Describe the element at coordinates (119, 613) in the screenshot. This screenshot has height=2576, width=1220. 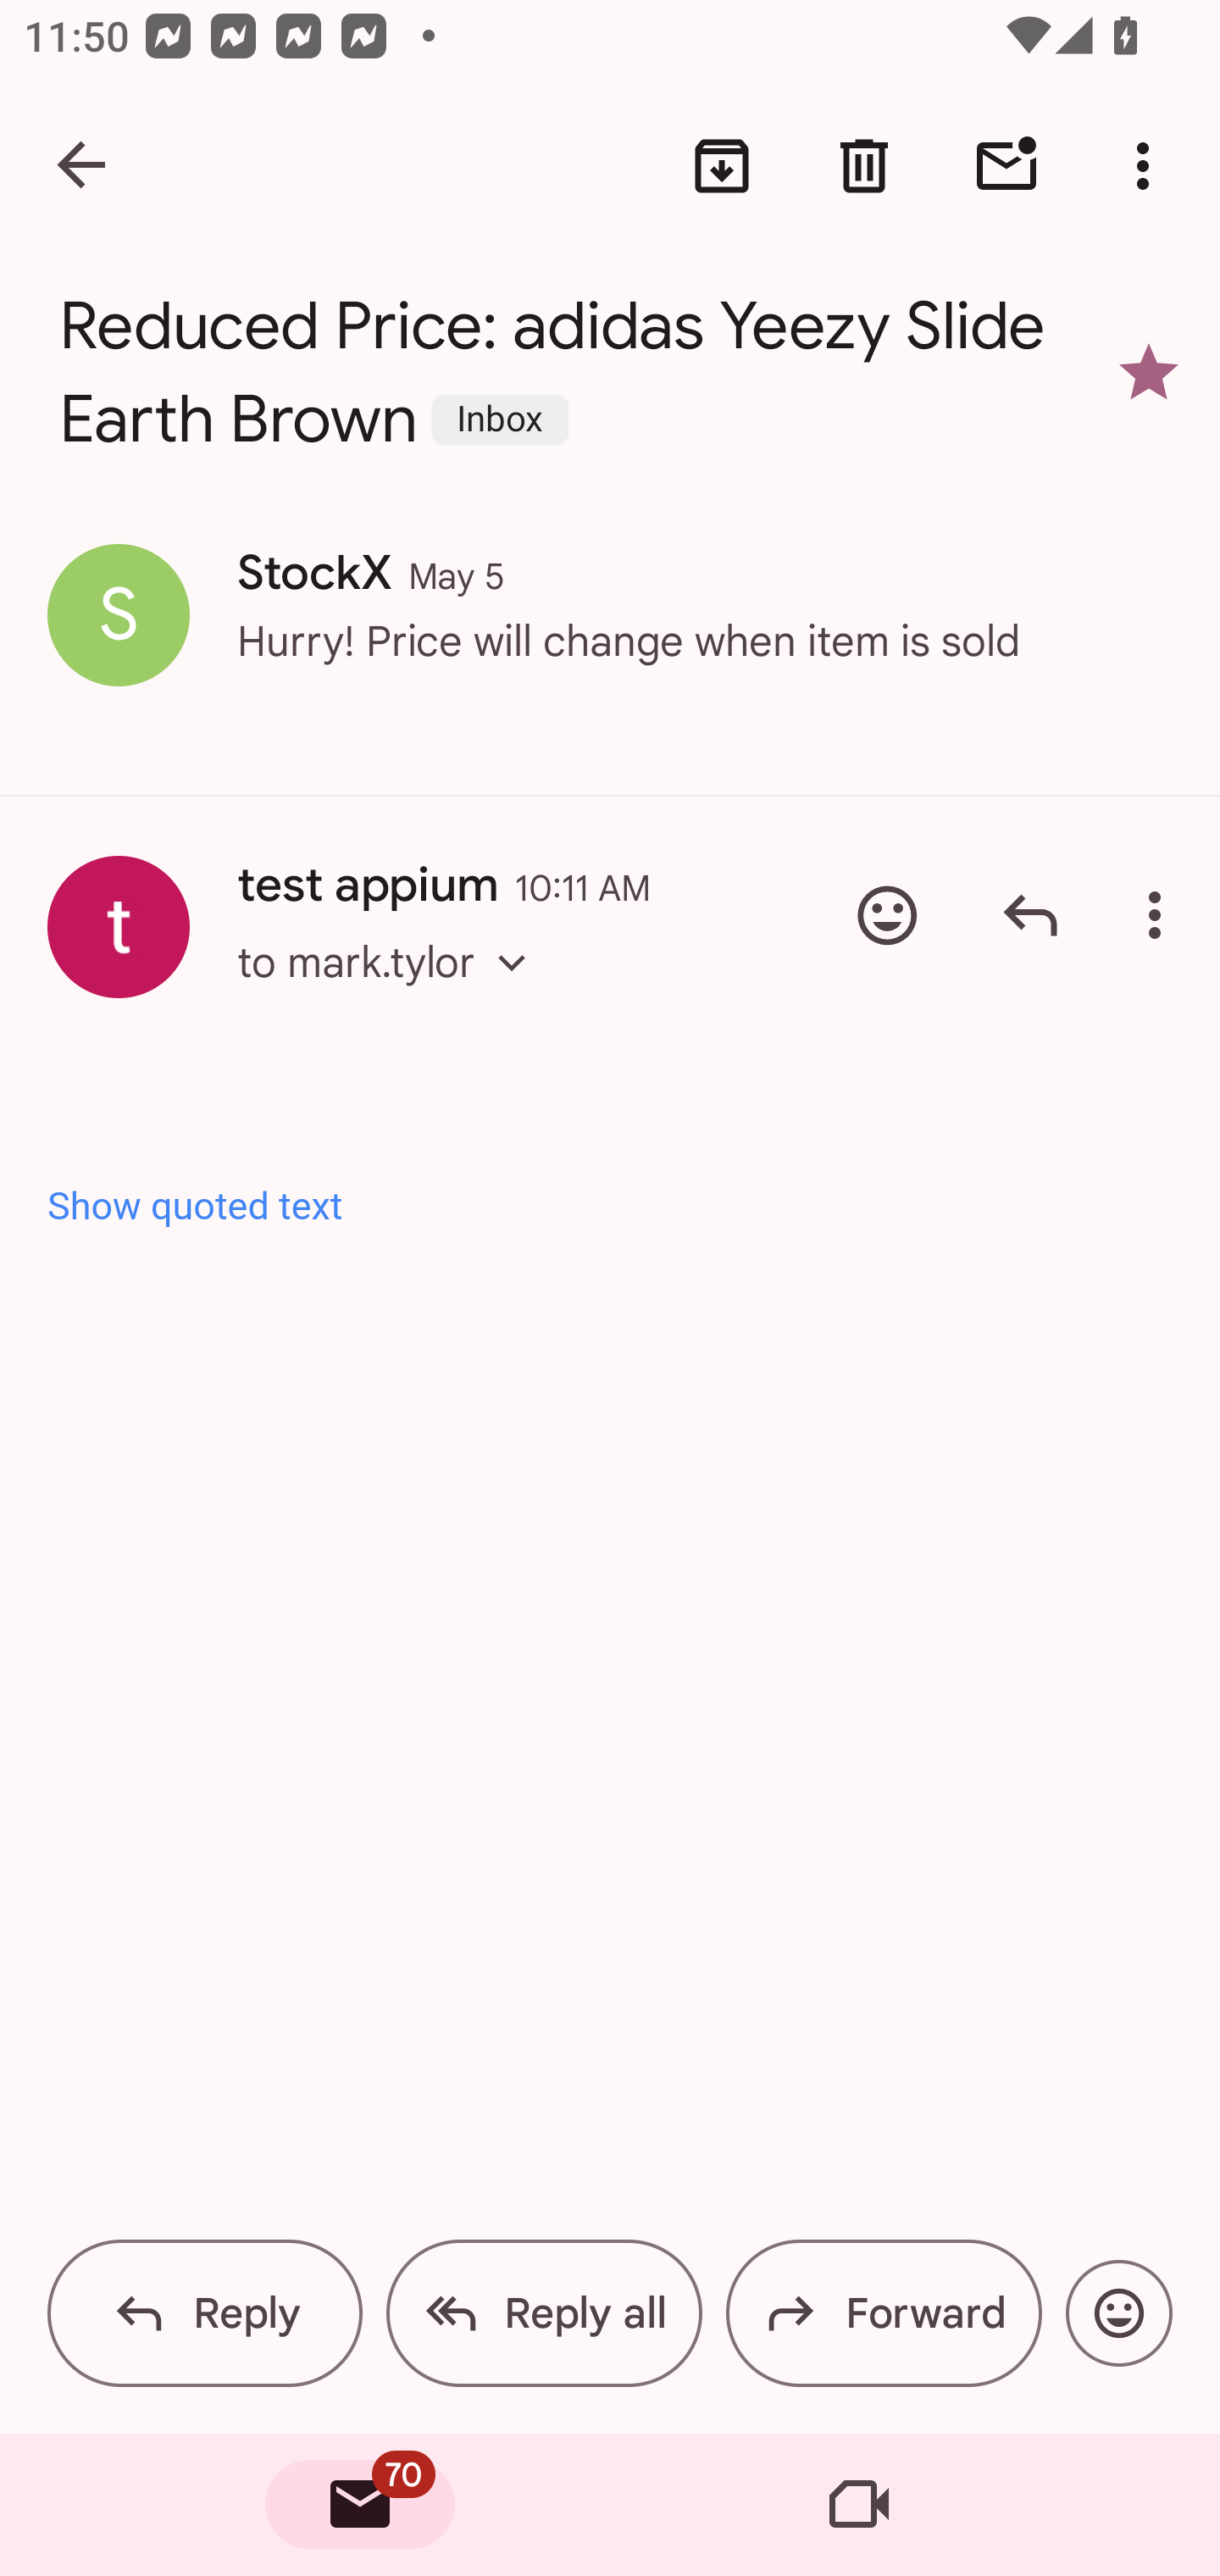
I see `Show contact information for StockX` at that location.